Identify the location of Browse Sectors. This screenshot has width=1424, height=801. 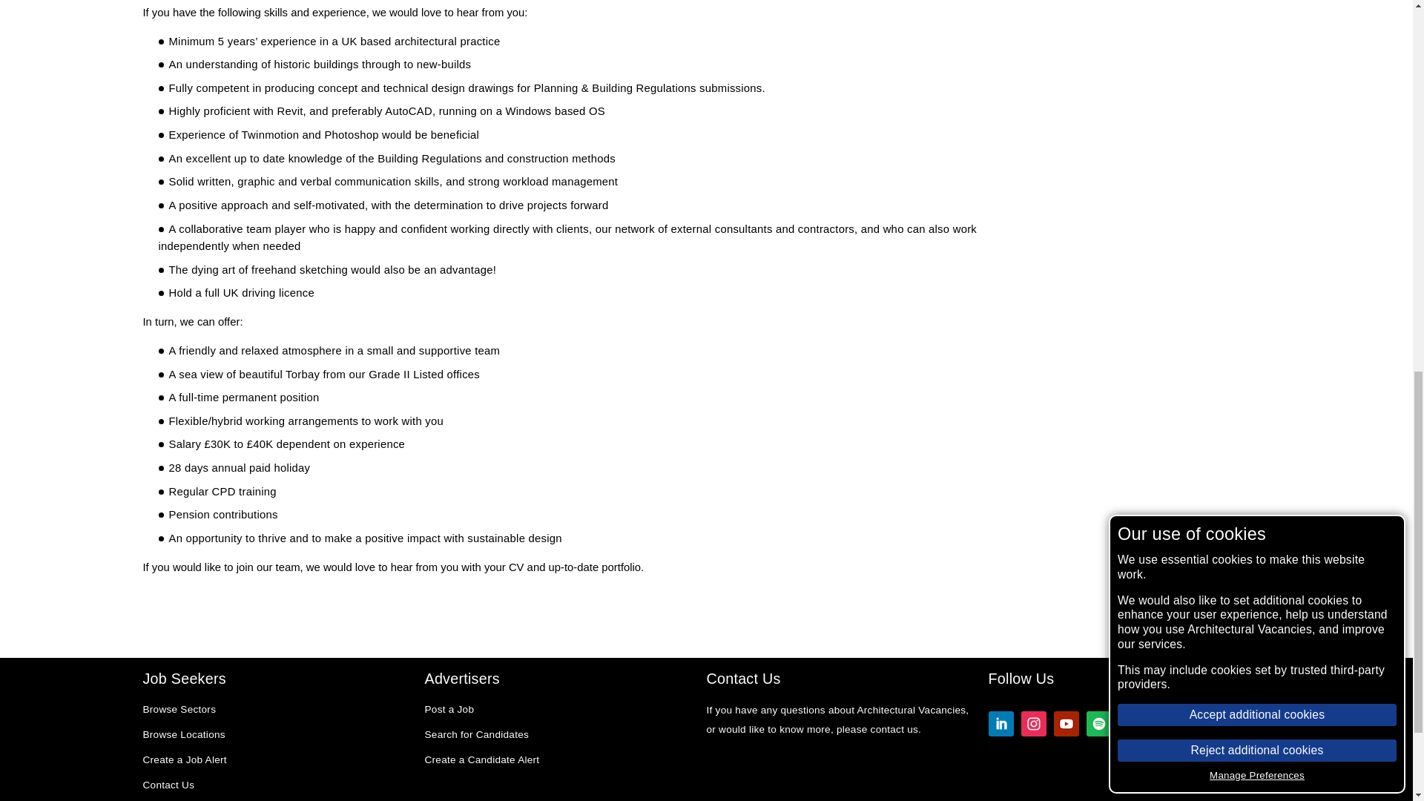
(179, 711).